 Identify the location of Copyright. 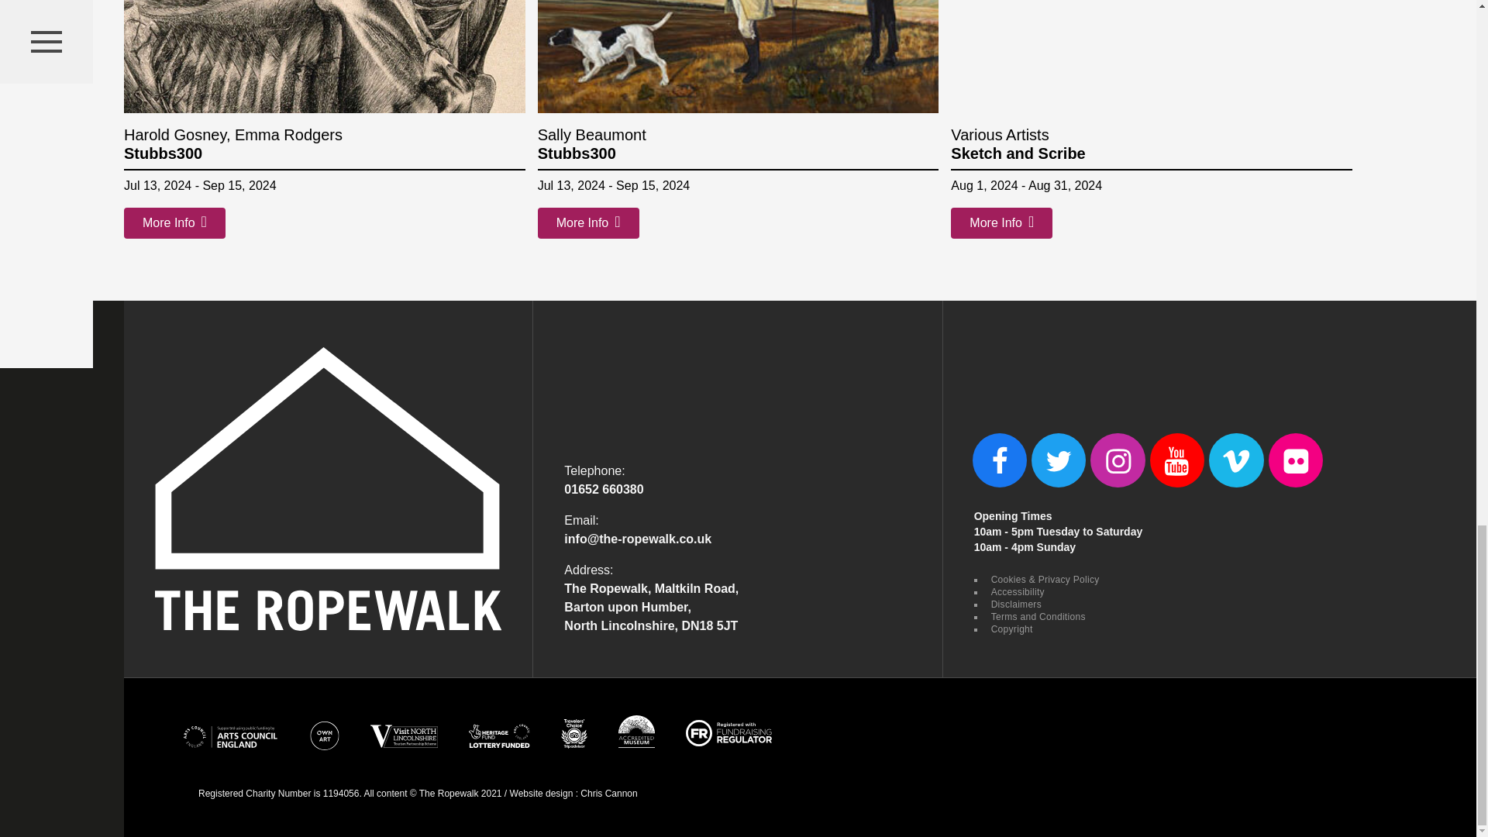
(1010, 629).